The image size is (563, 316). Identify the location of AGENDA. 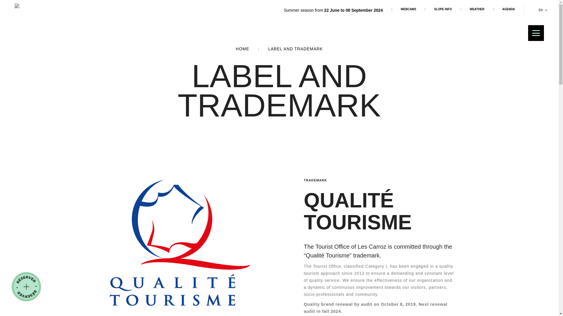
(508, 9).